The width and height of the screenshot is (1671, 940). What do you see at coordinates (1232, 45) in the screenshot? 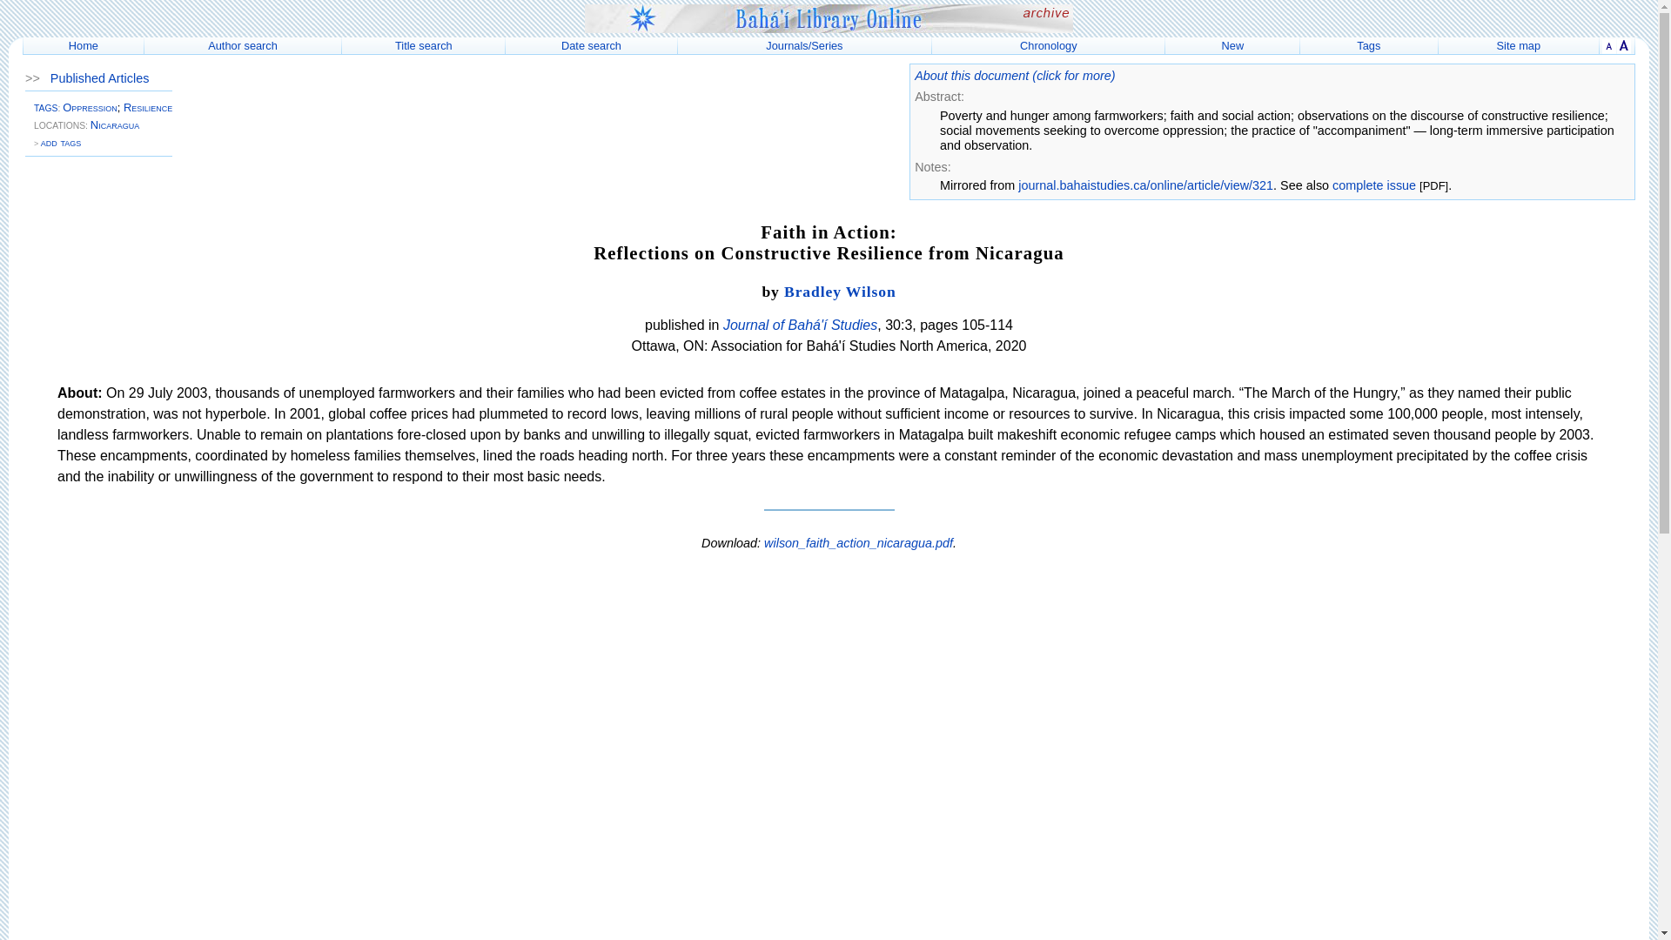
I see `New` at bounding box center [1232, 45].